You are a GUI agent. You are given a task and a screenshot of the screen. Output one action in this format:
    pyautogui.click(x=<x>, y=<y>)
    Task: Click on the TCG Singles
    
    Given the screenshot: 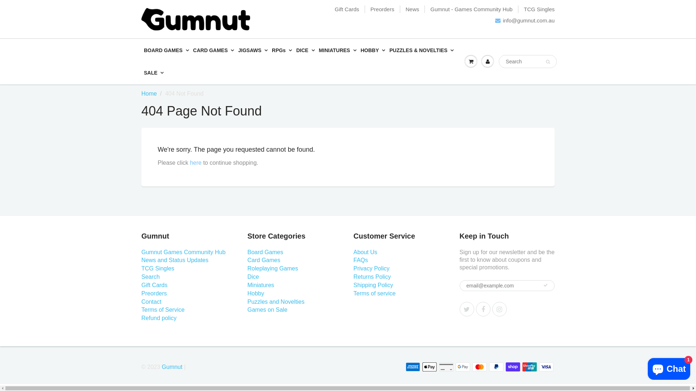 What is the action you would take?
    pyautogui.click(x=158, y=269)
    